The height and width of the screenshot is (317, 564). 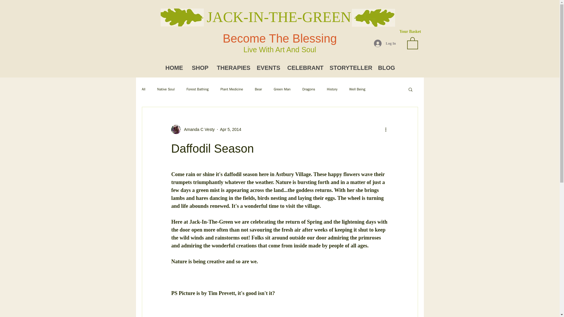 I want to click on SHOP, so click(x=199, y=68).